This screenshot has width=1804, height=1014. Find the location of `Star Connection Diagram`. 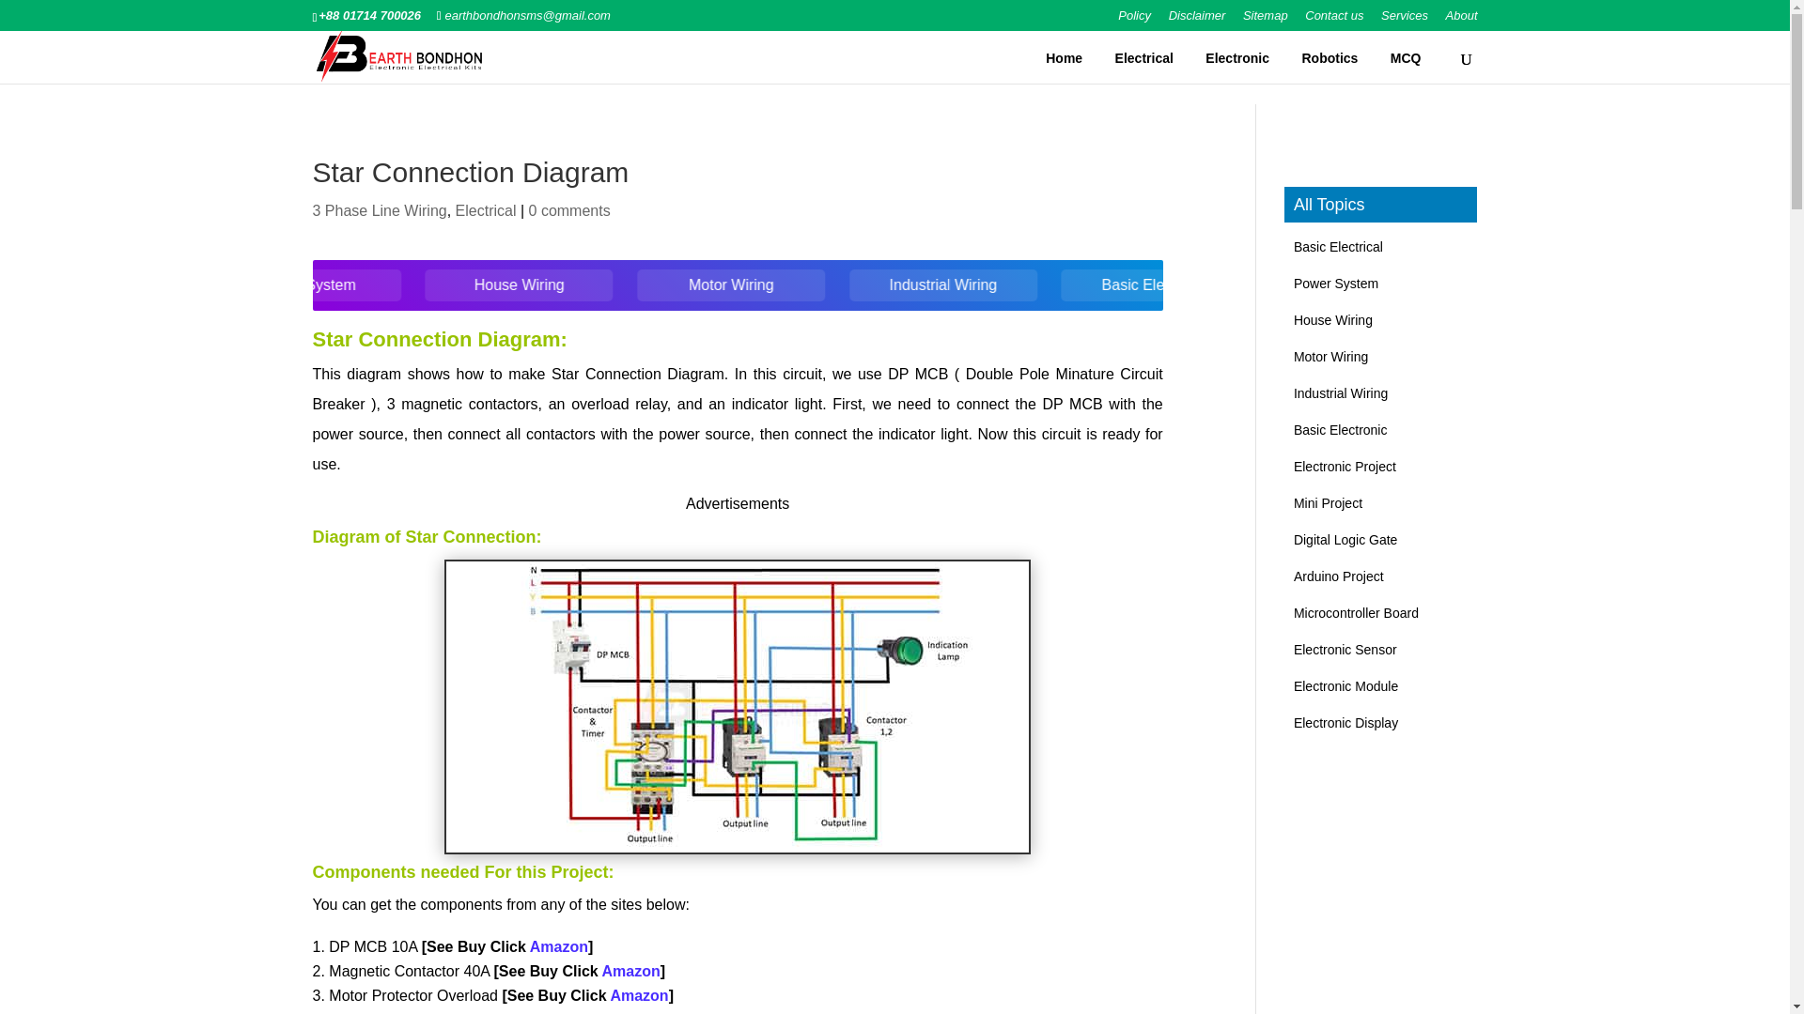

Star Connection Diagram is located at coordinates (737, 851).